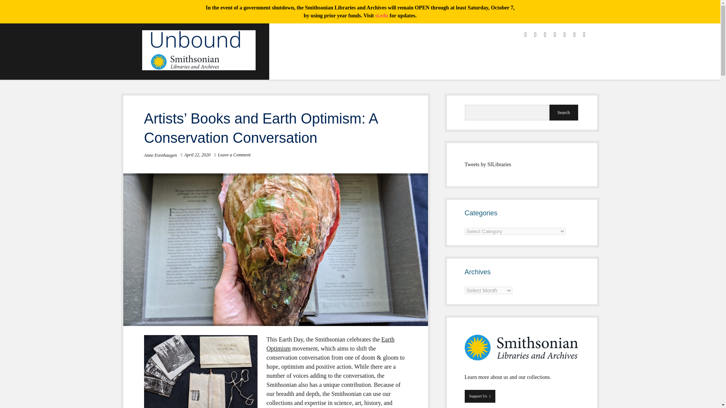  I want to click on flickr, so click(574, 35).